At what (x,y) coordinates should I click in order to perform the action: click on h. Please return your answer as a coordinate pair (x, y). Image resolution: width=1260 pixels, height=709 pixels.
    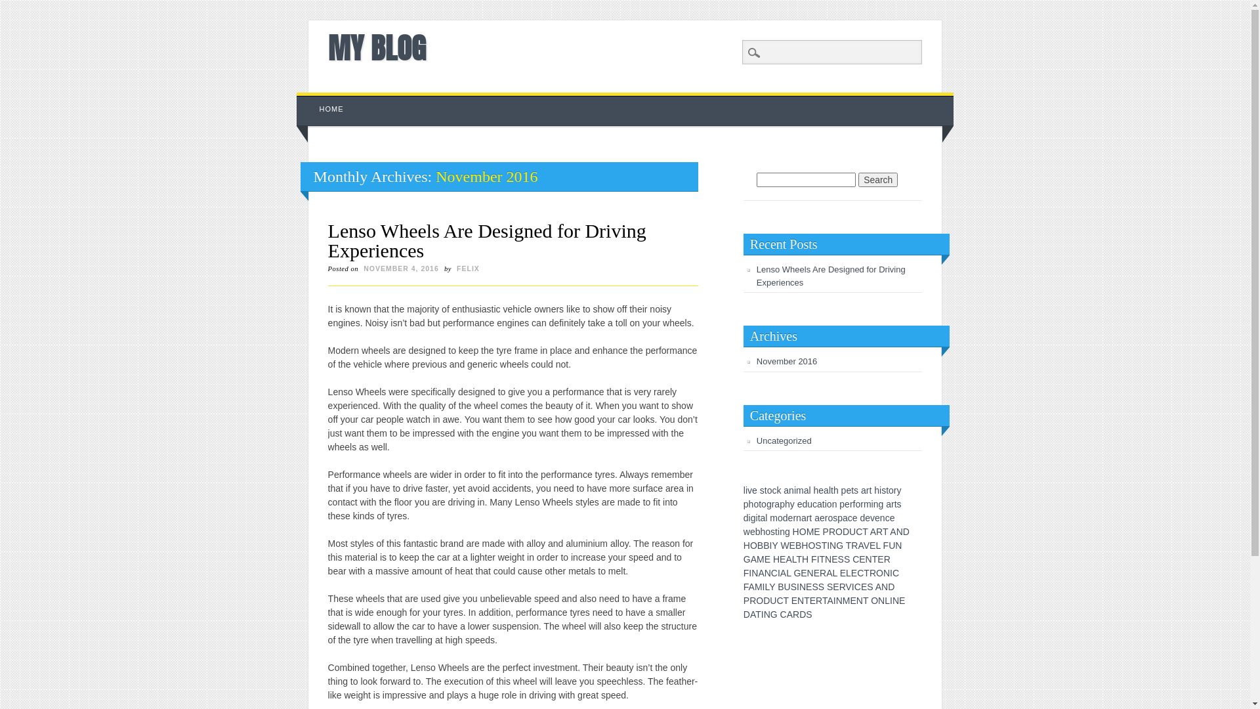
    Looking at the image, I should click on (816, 490).